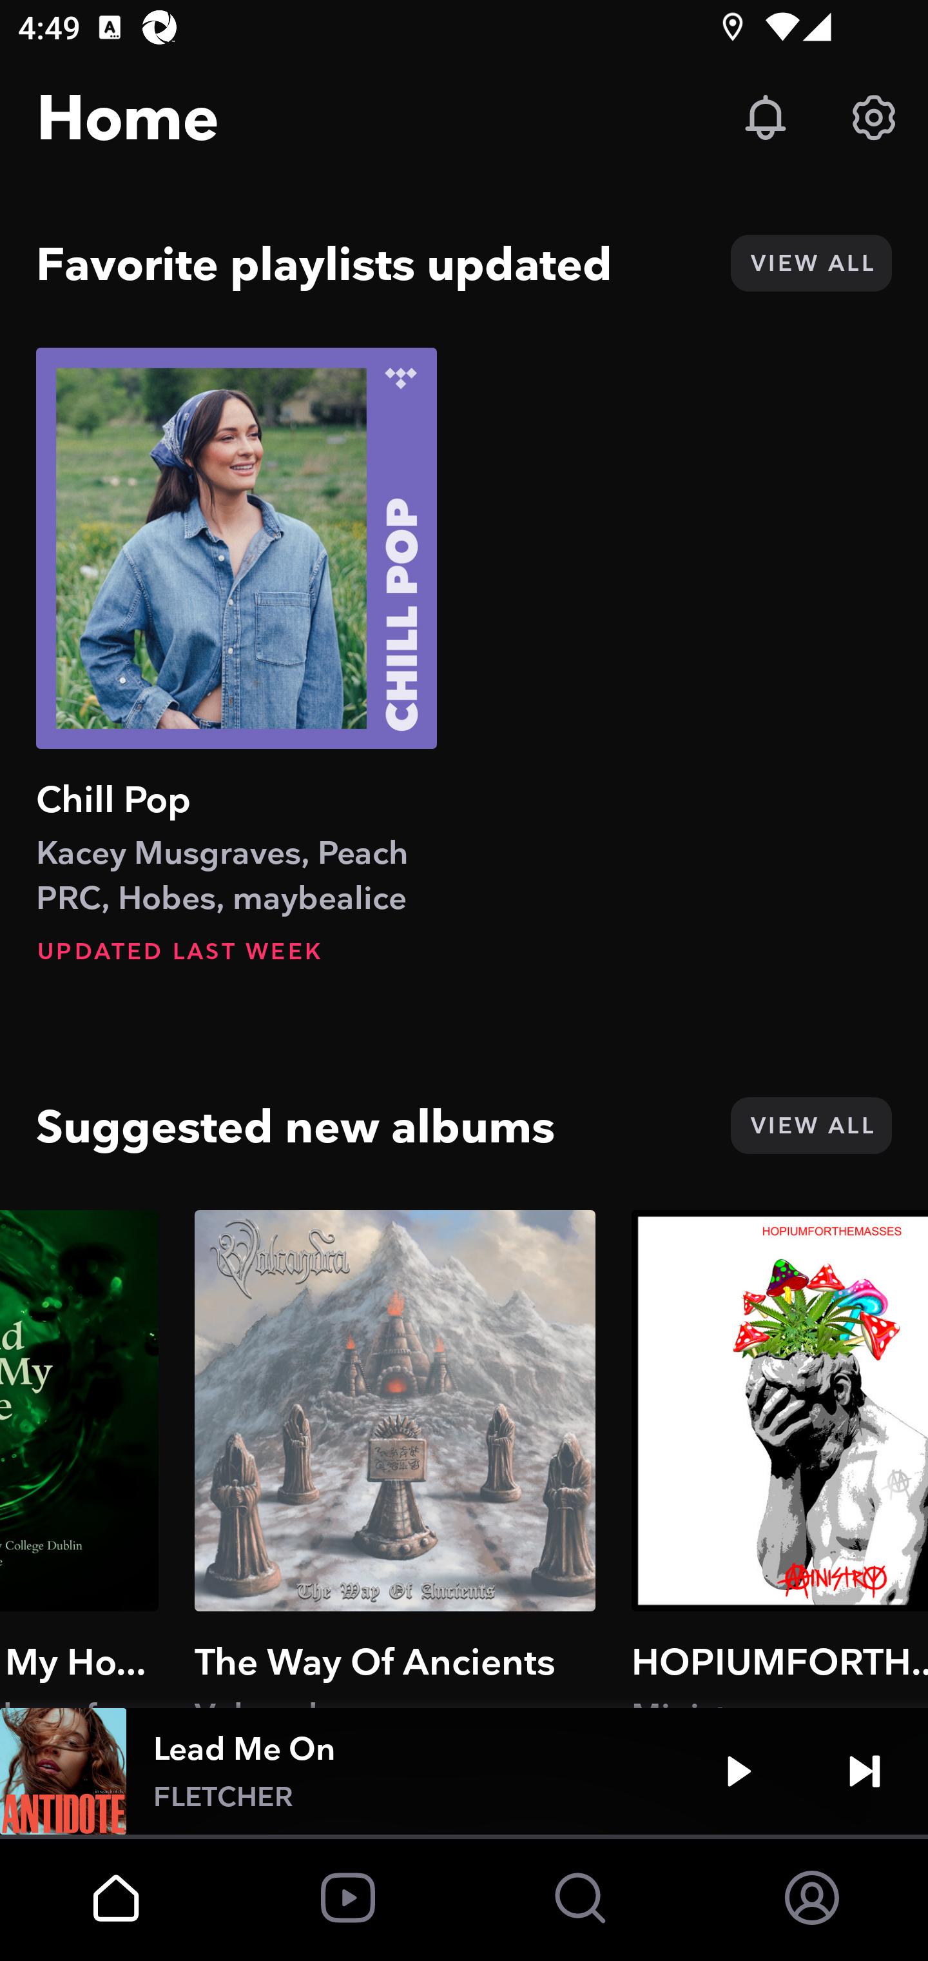  What do you see at coordinates (811, 1125) in the screenshot?
I see `VIEW ALL` at bounding box center [811, 1125].